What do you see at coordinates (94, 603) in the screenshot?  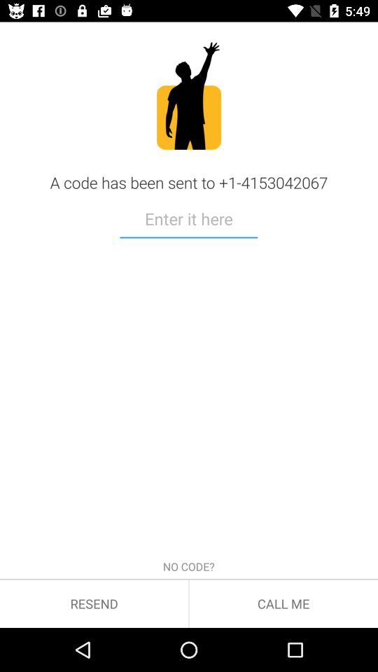 I see `swipe until the resend icon` at bounding box center [94, 603].